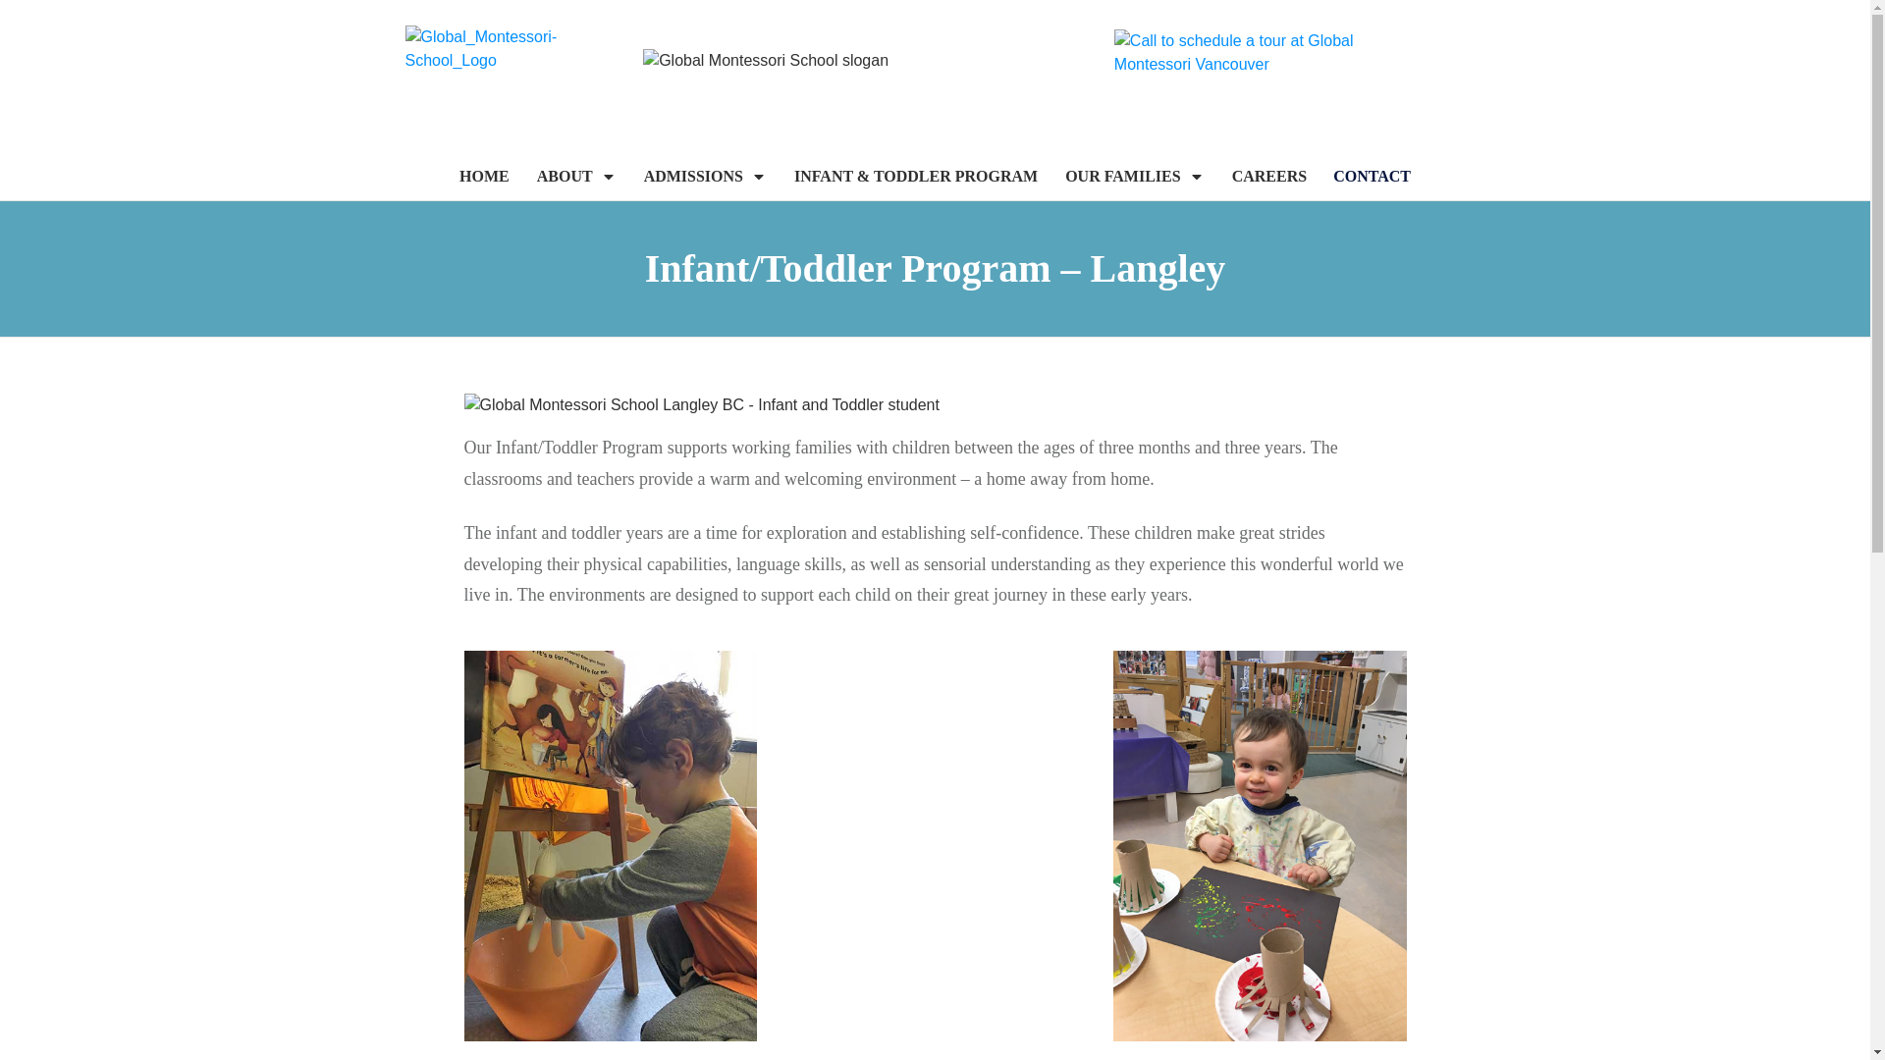 The height and width of the screenshot is (1060, 1885). Describe the element at coordinates (705, 177) in the screenshot. I see `ADMISSIONS` at that location.